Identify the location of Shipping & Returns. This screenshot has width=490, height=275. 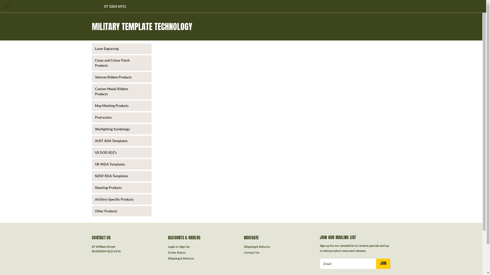
(181, 258).